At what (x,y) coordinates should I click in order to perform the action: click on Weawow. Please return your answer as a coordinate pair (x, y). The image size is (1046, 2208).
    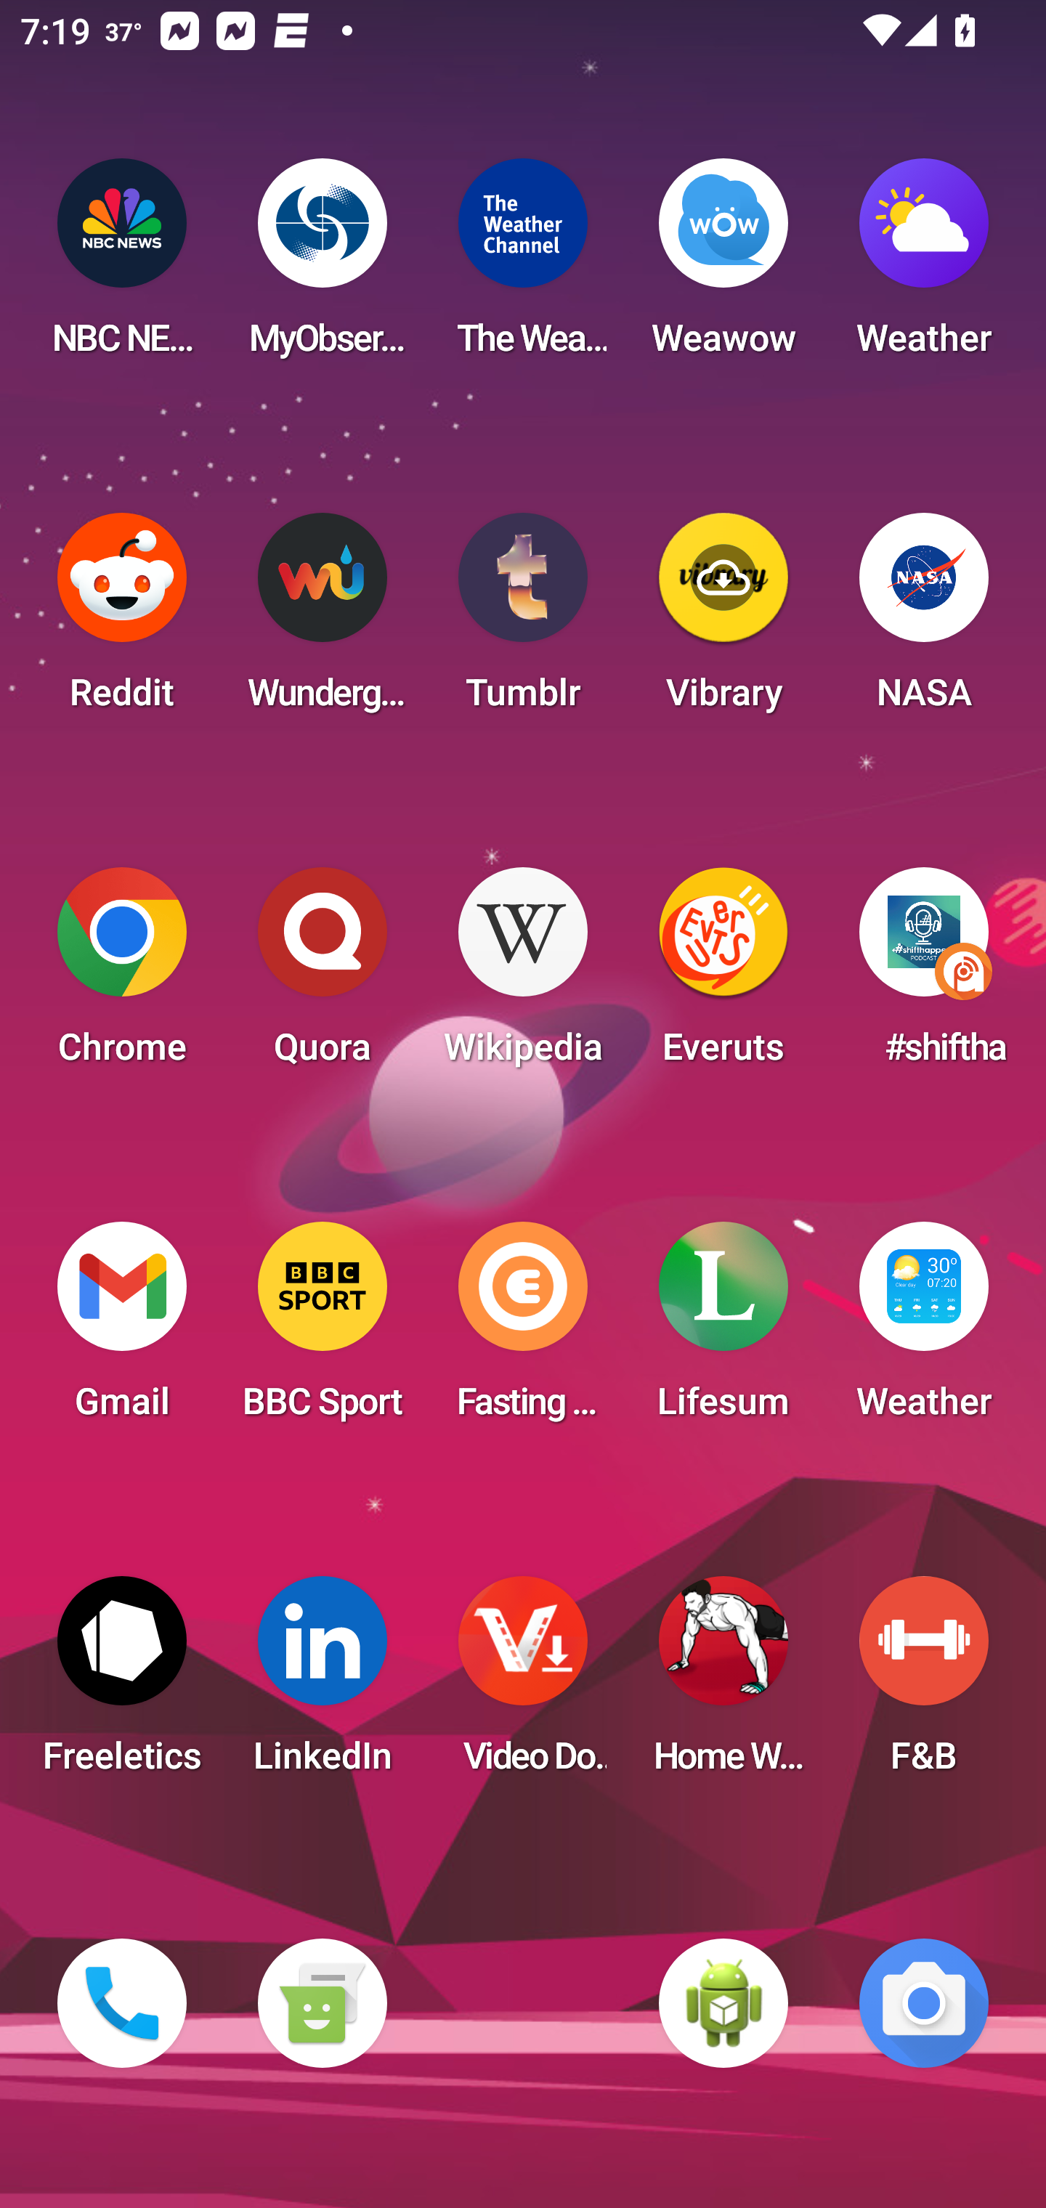
    Looking at the image, I should click on (723, 266).